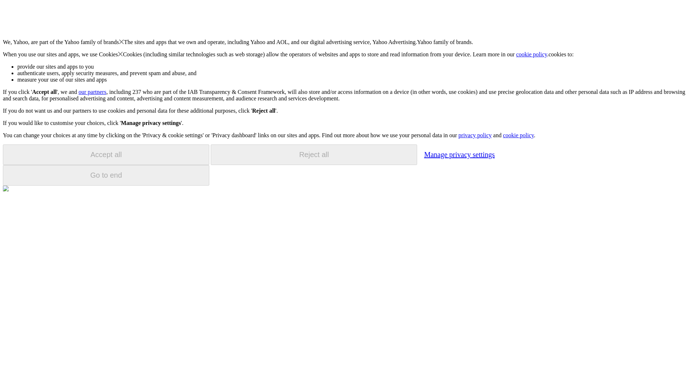 The image size is (694, 390). What do you see at coordinates (106, 155) in the screenshot?
I see `Accept all` at bounding box center [106, 155].